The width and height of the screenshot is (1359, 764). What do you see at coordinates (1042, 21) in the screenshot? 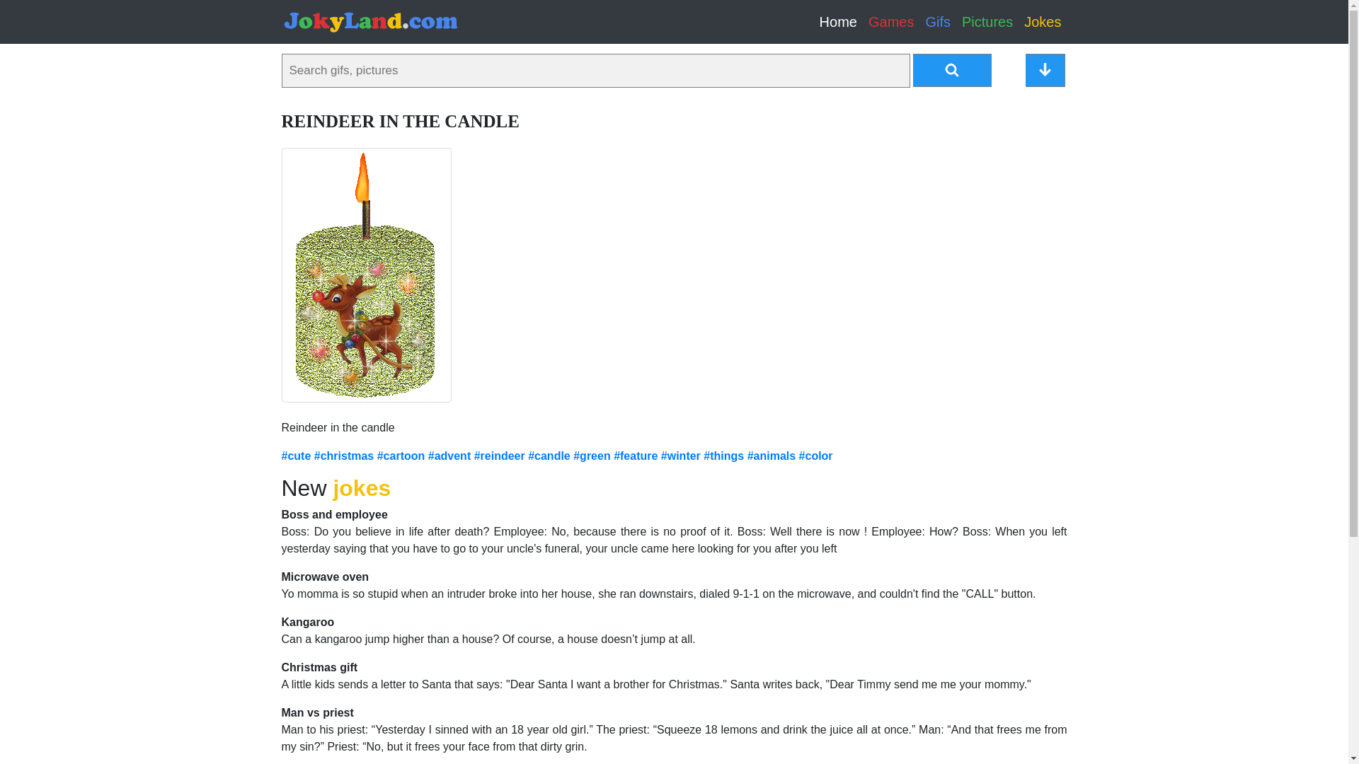
I see `Jokes` at bounding box center [1042, 21].